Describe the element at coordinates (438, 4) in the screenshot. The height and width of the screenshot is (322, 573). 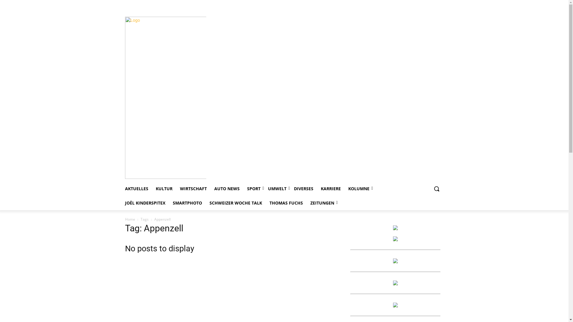
I see `Leitbild` at that location.